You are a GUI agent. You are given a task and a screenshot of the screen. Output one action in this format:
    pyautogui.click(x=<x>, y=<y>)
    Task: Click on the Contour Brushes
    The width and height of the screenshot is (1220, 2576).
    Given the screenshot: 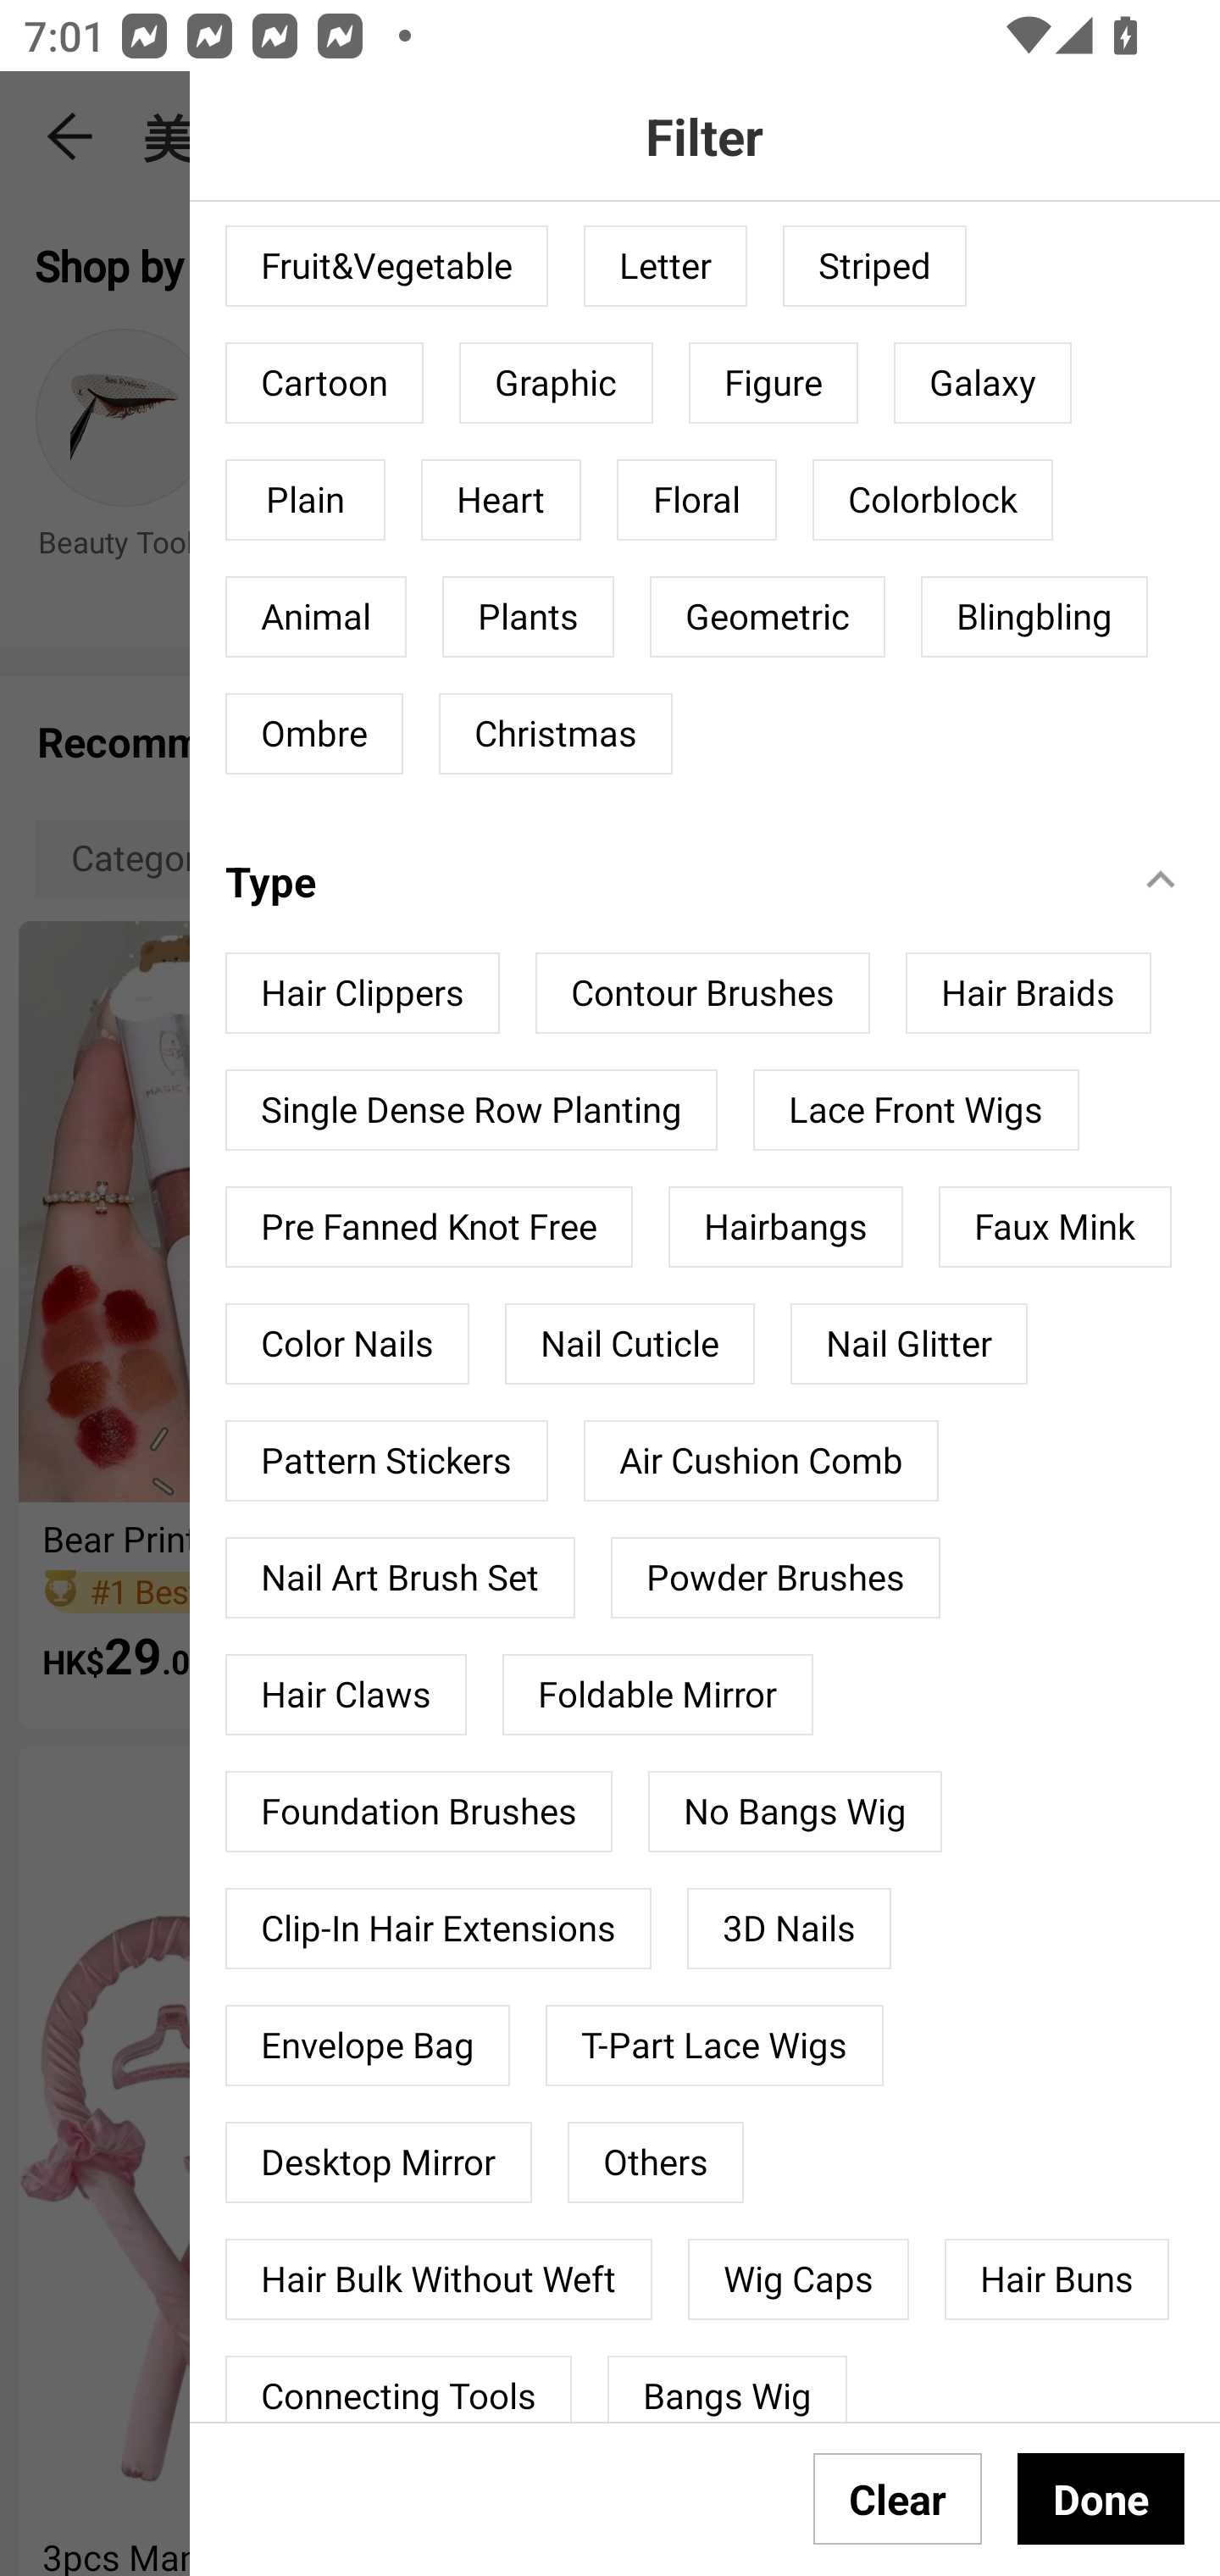 What is the action you would take?
    pyautogui.click(x=702, y=993)
    